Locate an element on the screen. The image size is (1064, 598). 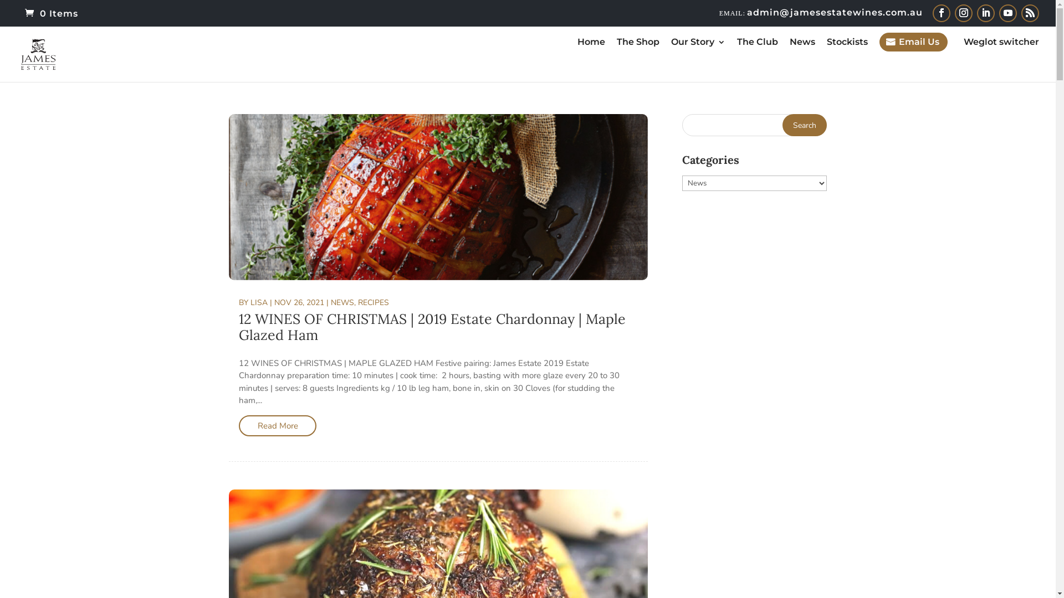
LISA is located at coordinates (259, 302).